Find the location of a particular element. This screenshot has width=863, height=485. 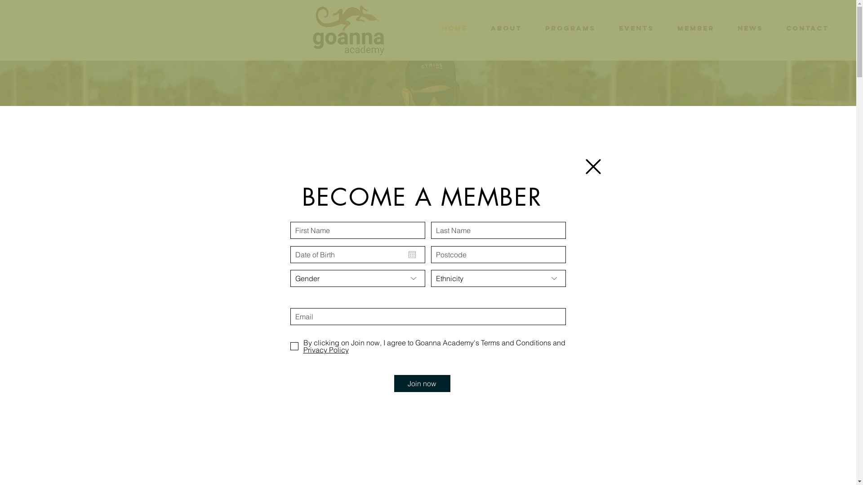

Back to site is located at coordinates (593, 167).